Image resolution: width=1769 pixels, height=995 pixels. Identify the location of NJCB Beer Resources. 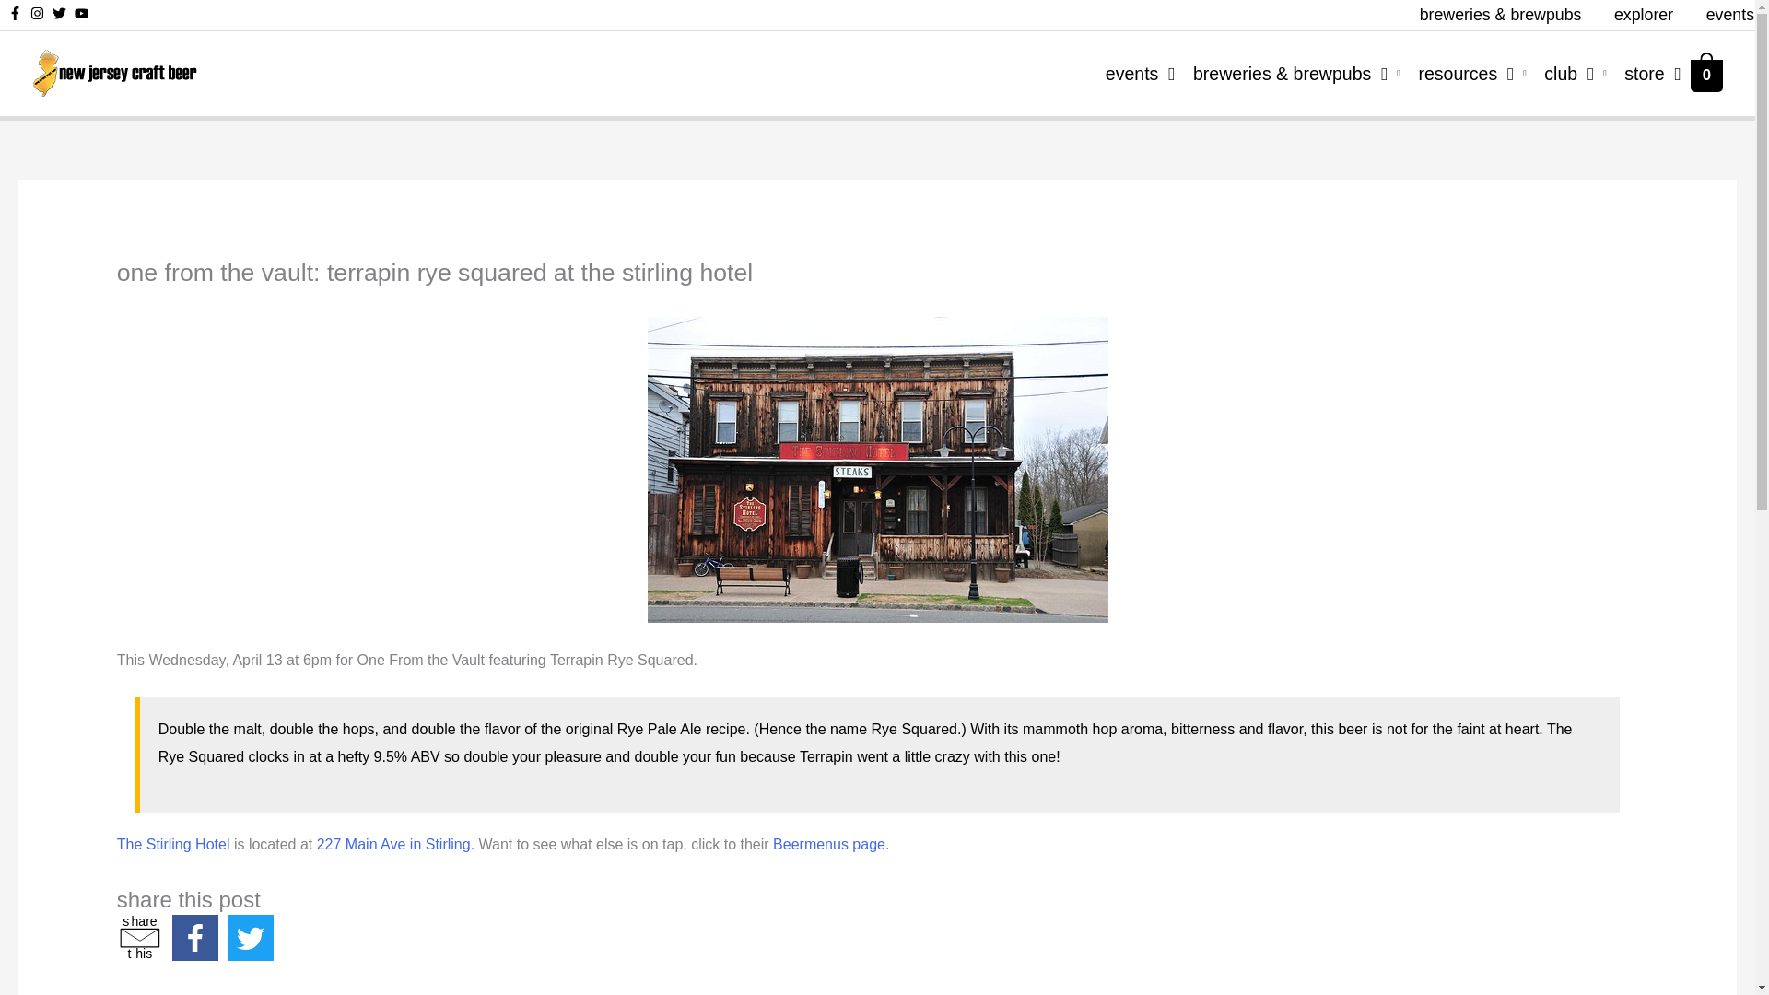
(1566, 73).